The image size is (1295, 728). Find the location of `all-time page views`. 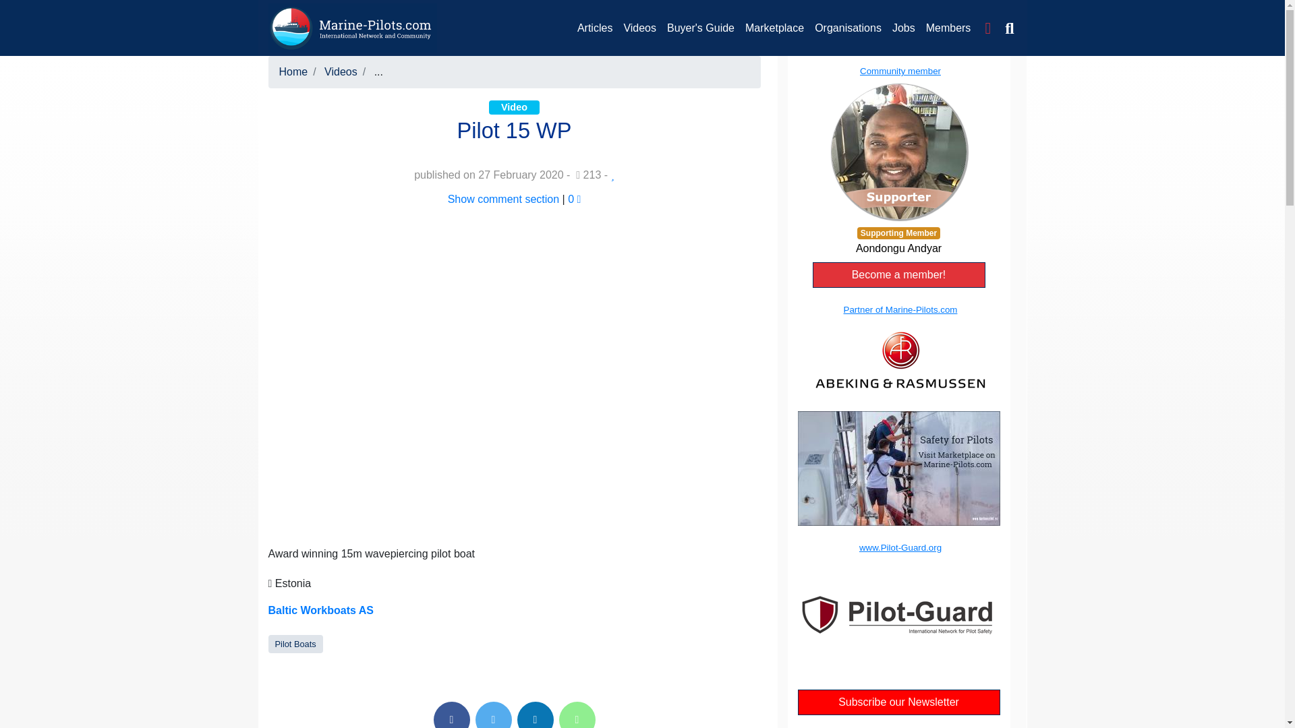

all-time page views is located at coordinates (588, 174).